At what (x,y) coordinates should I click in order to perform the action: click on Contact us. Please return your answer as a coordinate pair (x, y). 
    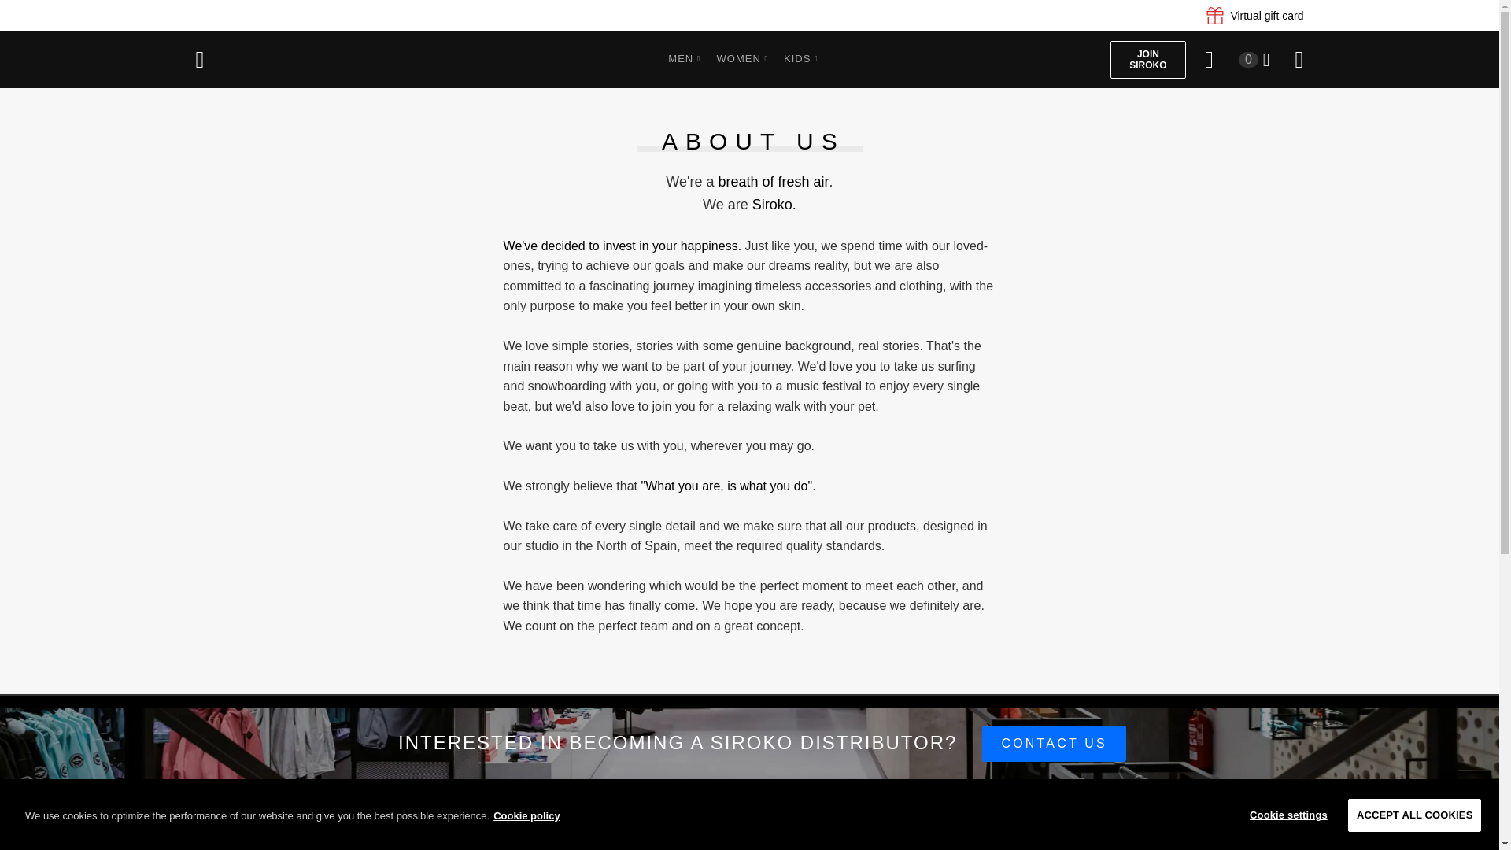
    Looking at the image, I should click on (1054, 743).